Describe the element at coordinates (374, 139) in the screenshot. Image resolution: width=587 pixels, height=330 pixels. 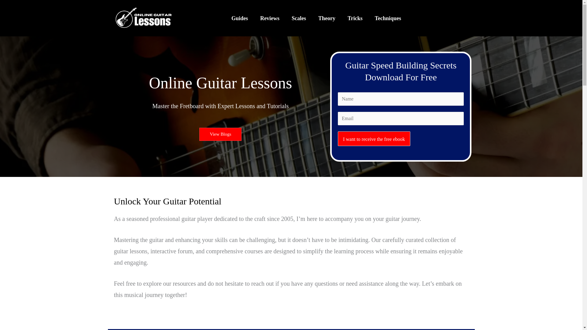
I see `I want to receive the free ebook` at that location.